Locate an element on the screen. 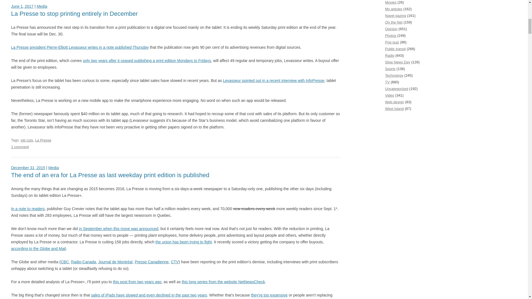  Presse Canadienne is located at coordinates (151, 262).